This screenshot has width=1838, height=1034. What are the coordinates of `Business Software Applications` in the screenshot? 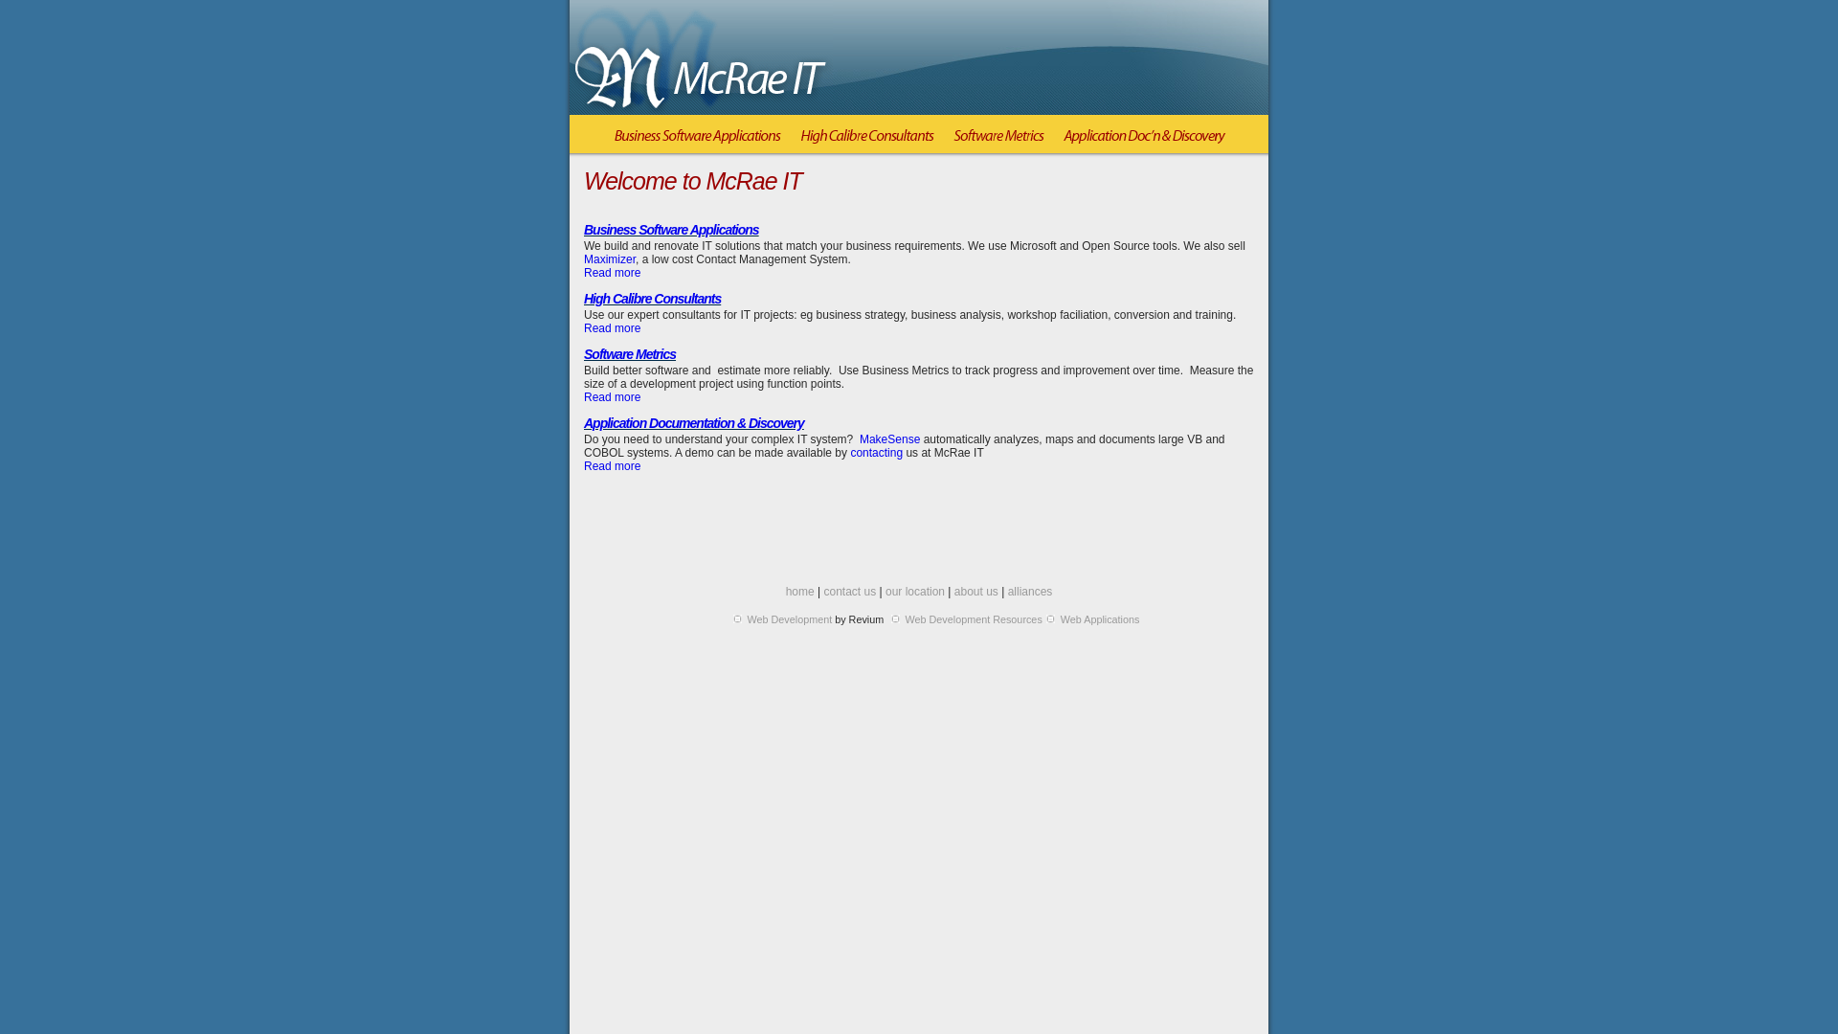 It's located at (698, 142).